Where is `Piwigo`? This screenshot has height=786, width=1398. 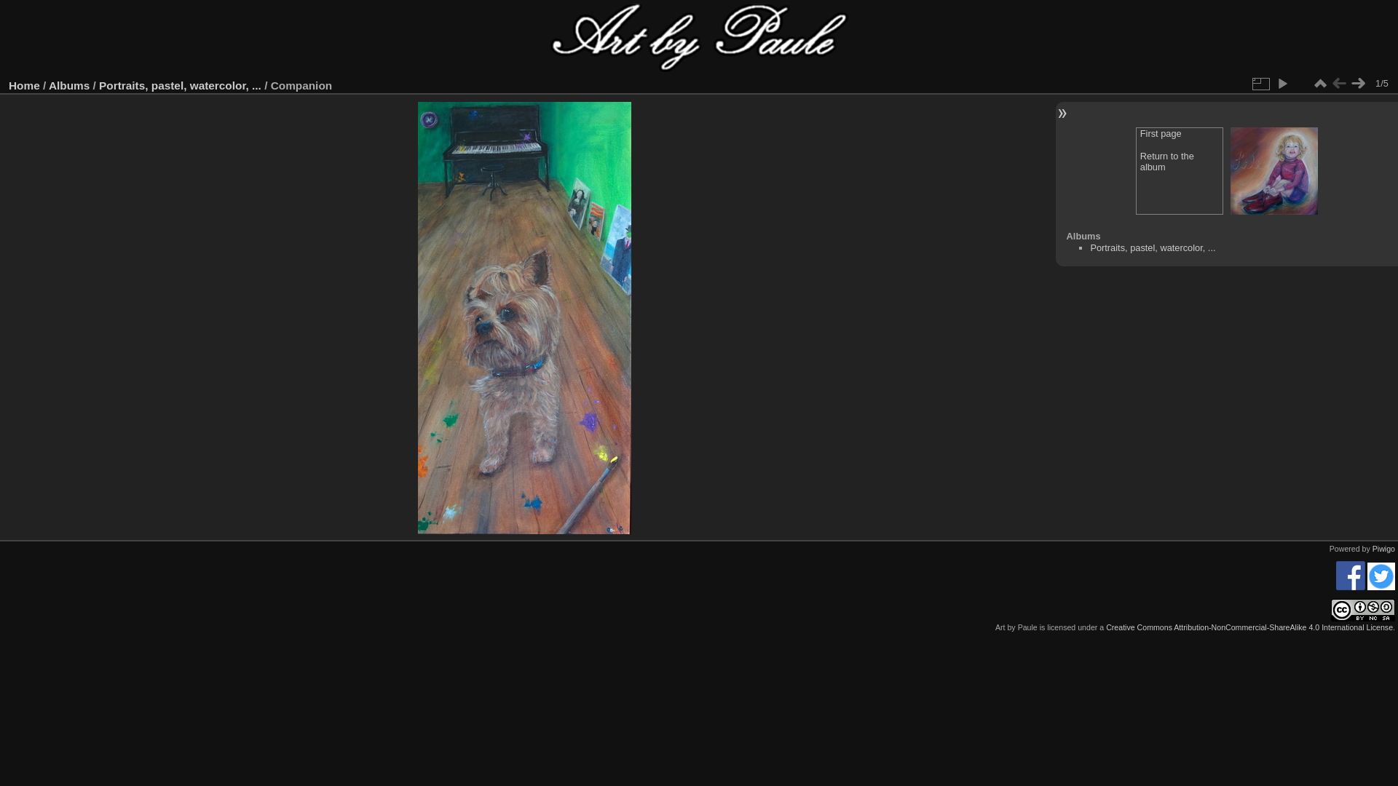 Piwigo is located at coordinates (1383, 549).